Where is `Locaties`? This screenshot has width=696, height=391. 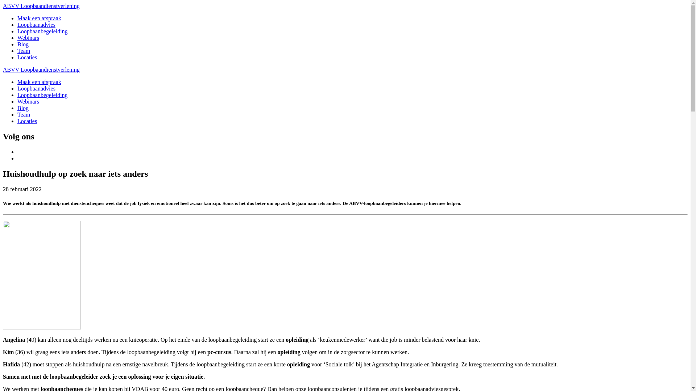
Locaties is located at coordinates (27, 57).